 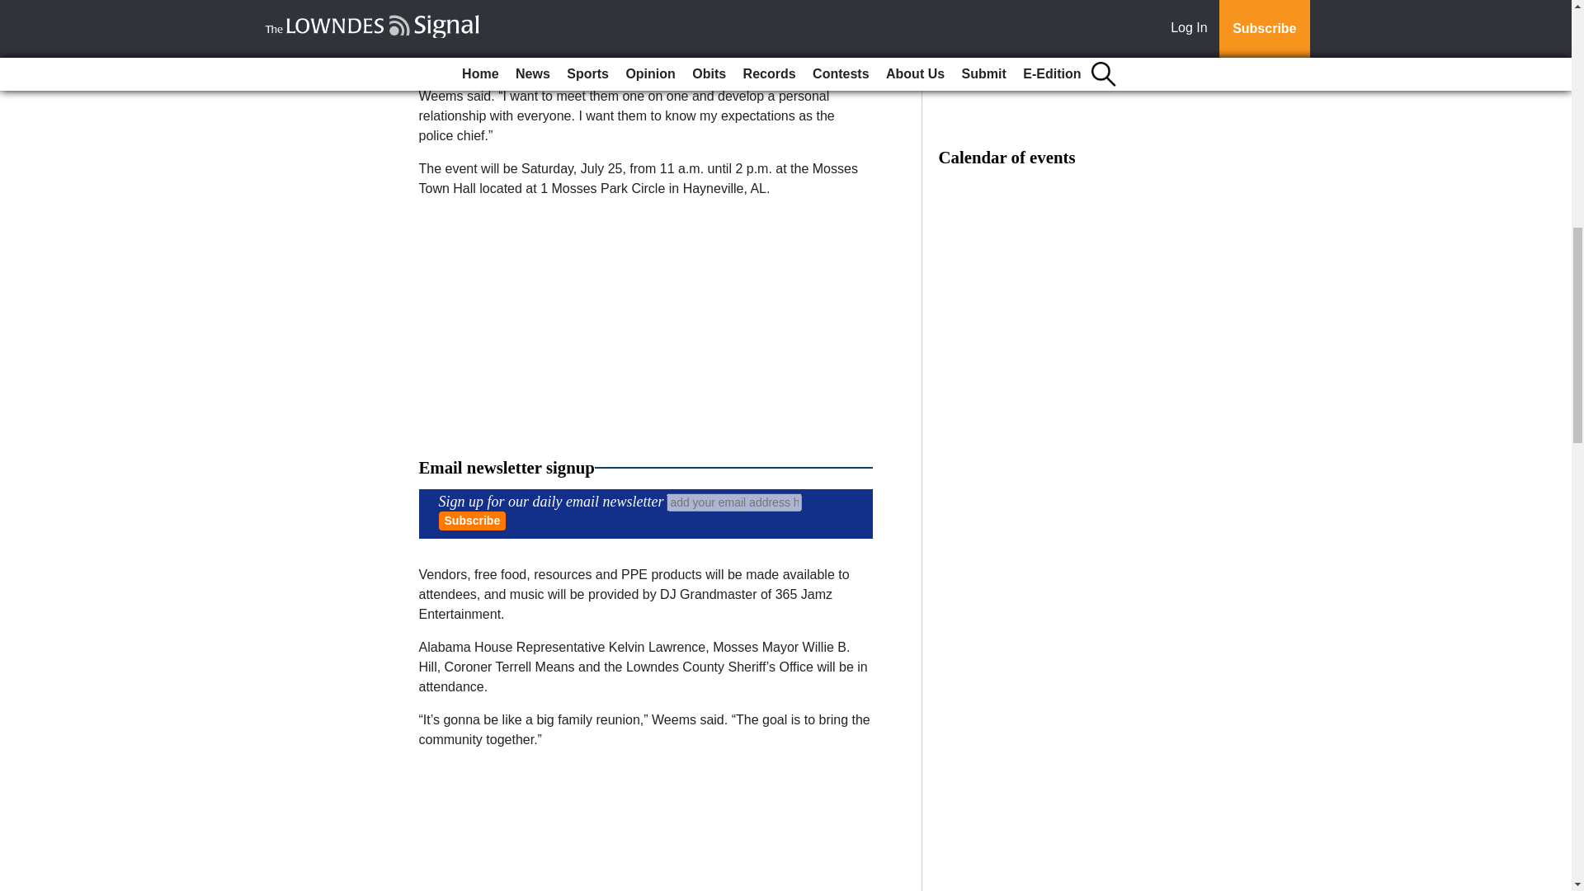 What do you see at coordinates (472, 520) in the screenshot?
I see `Subscribe` at bounding box center [472, 520].